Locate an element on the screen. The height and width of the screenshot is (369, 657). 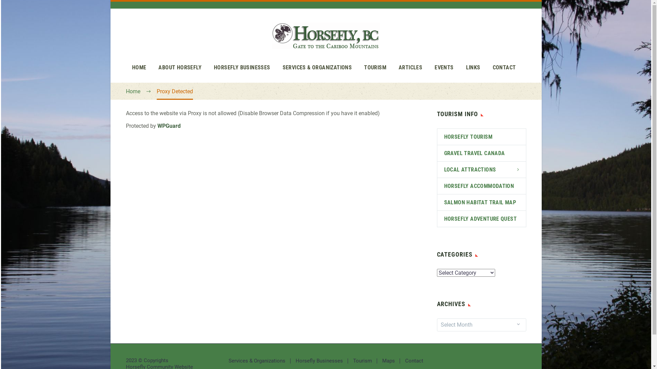
ARTICLES is located at coordinates (411, 68).